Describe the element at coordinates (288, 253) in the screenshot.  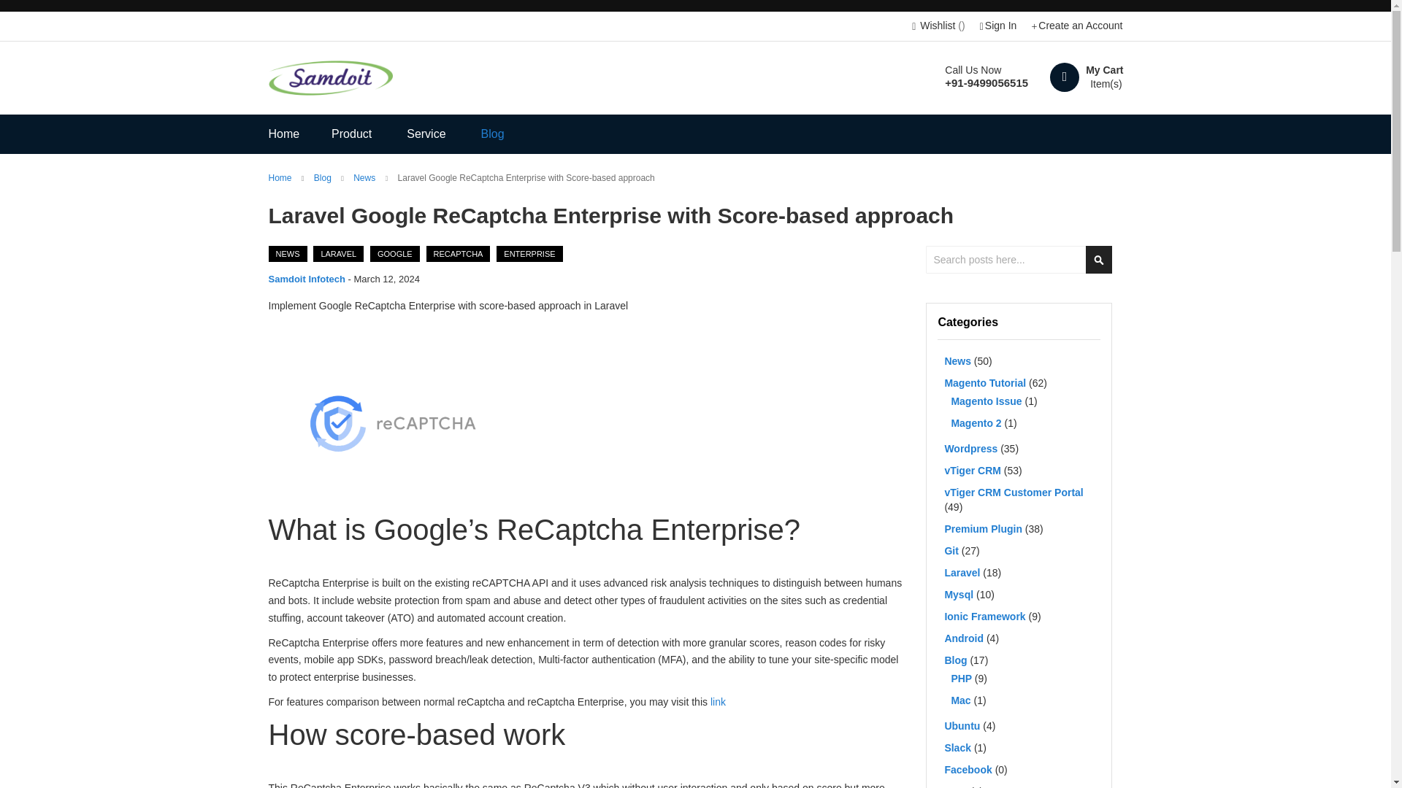
I see `News` at that location.